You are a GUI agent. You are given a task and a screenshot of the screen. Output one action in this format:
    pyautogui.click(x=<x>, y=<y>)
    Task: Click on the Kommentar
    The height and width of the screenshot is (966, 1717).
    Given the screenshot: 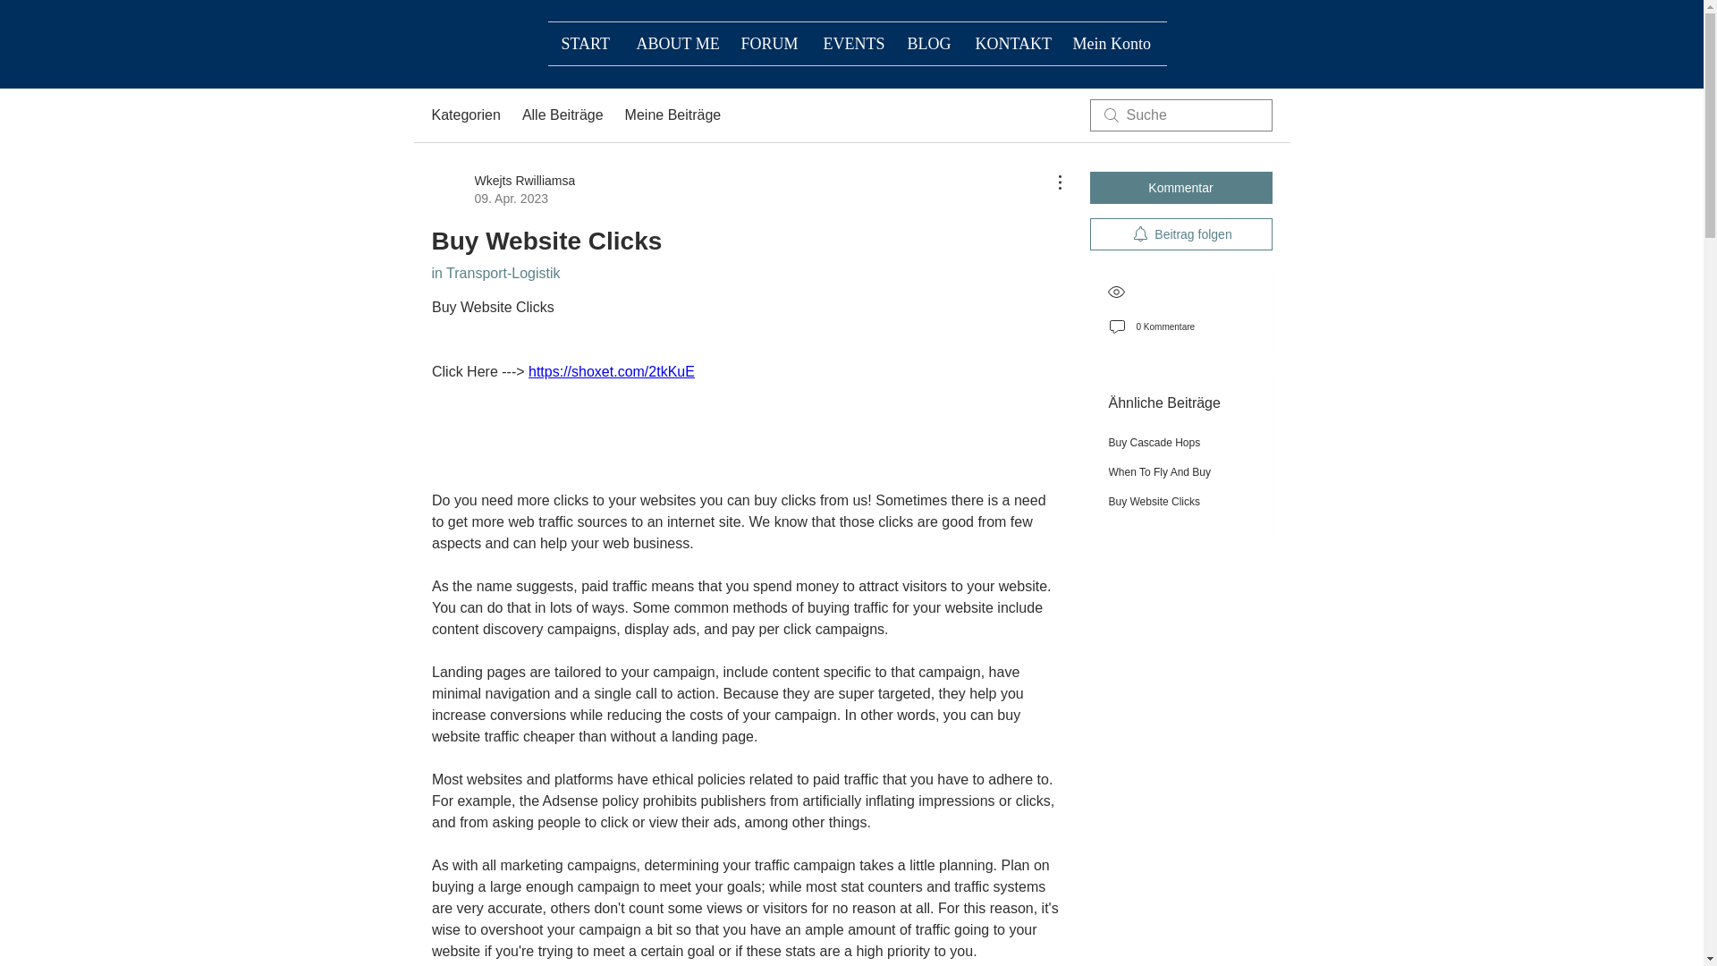 What is the action you would take?
    pyautogui.click(x=1112, y=43)
    